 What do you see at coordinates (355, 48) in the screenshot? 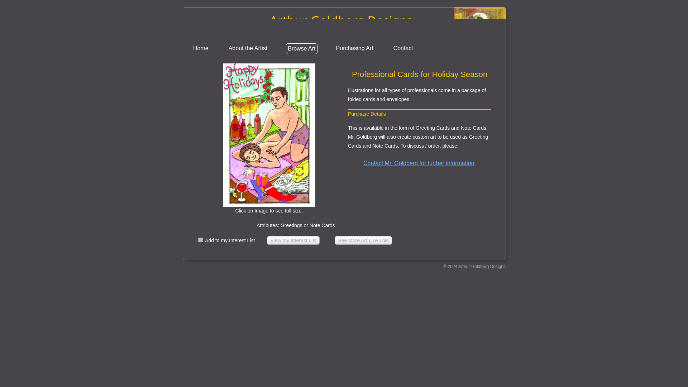
I see `Purchasing Art` at bounding box center [355, 48].